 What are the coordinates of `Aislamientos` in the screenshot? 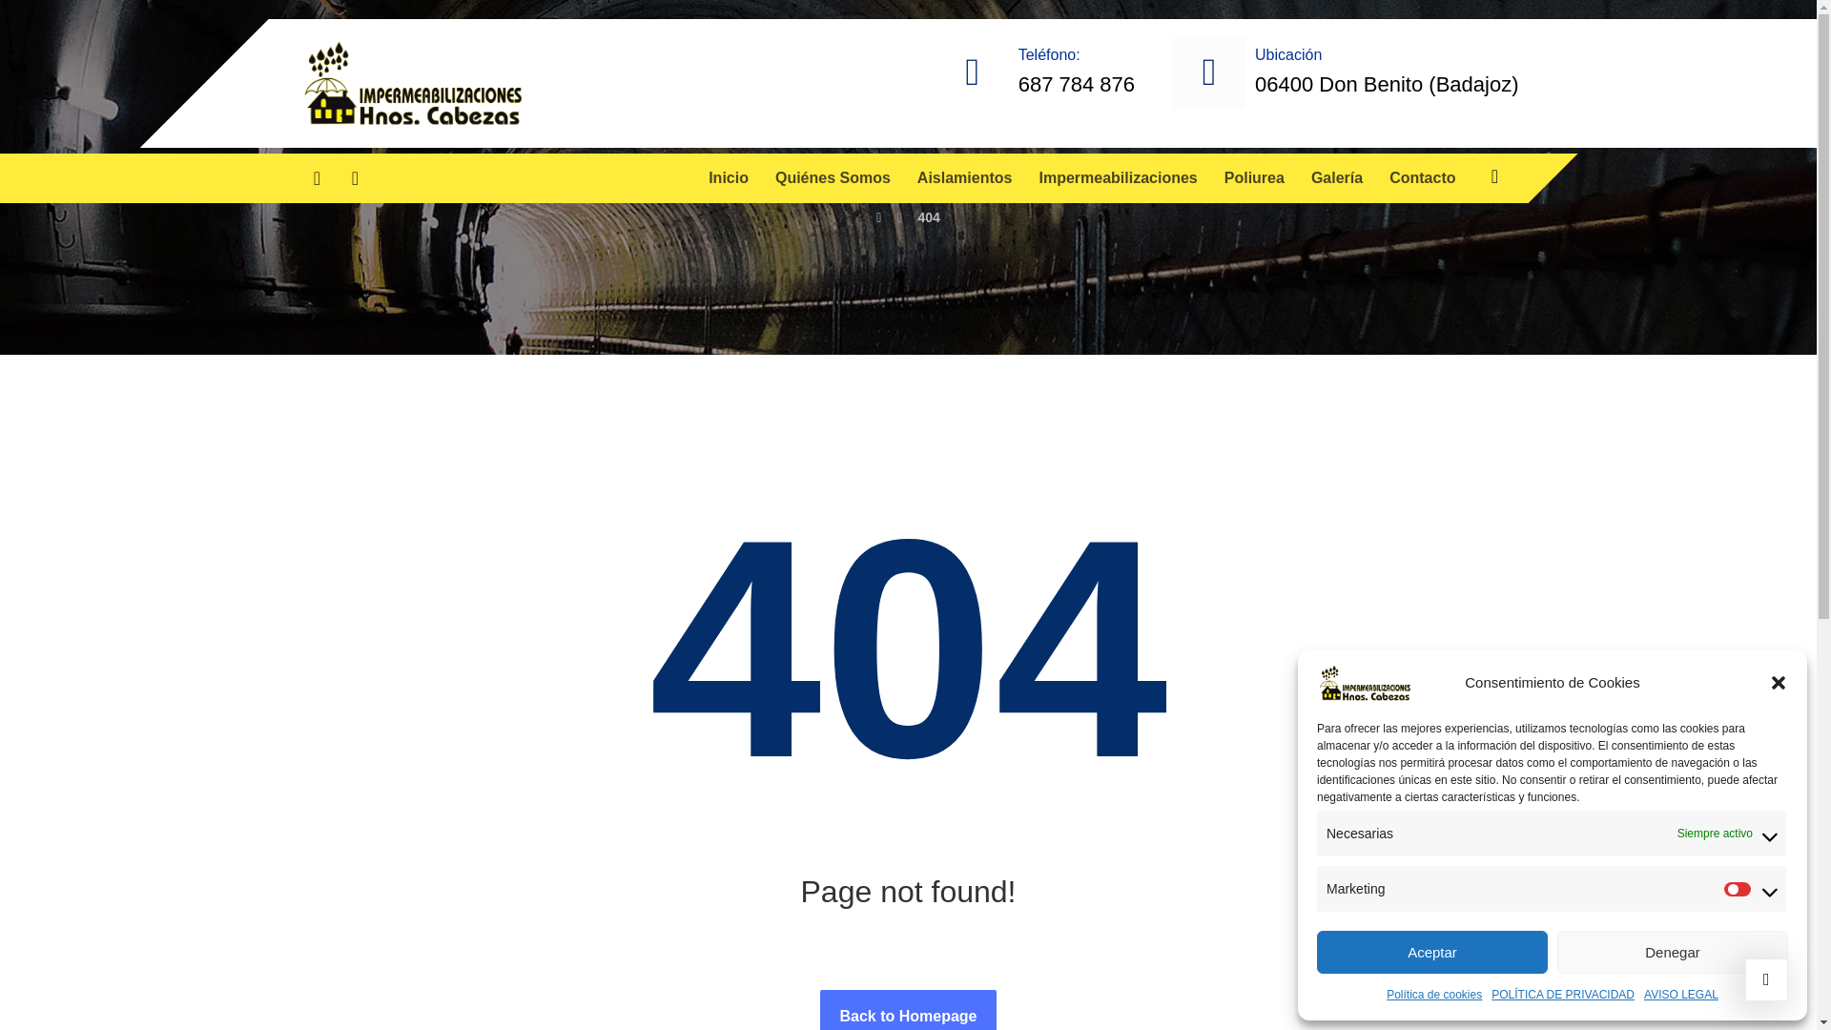 It's located at (964, 177).